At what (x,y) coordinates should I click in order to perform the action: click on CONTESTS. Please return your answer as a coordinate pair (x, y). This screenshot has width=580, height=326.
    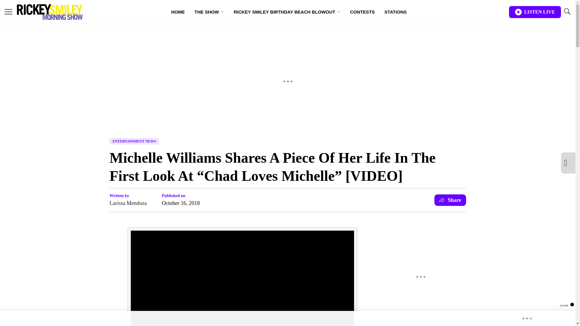
    Looking at the image, I should click on (362, 12).